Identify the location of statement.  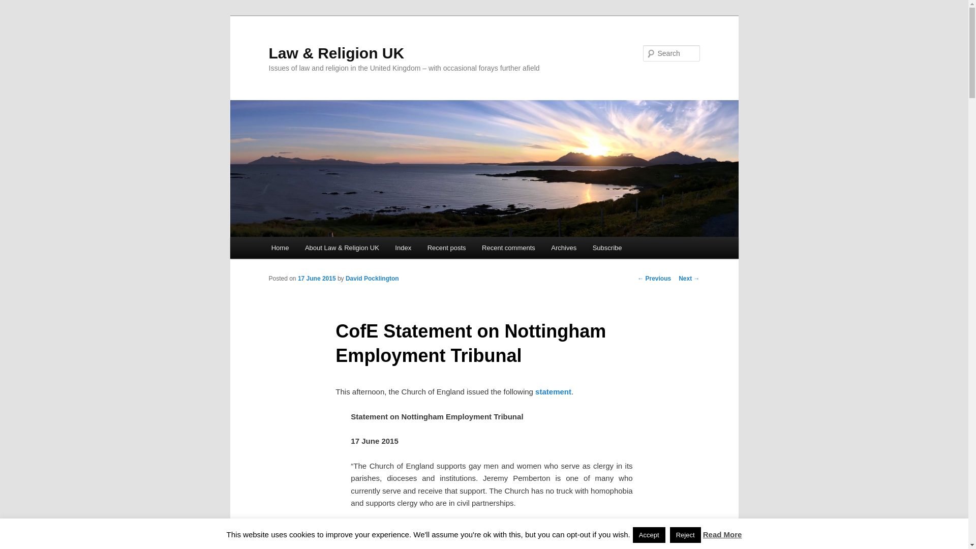
(553, 391).